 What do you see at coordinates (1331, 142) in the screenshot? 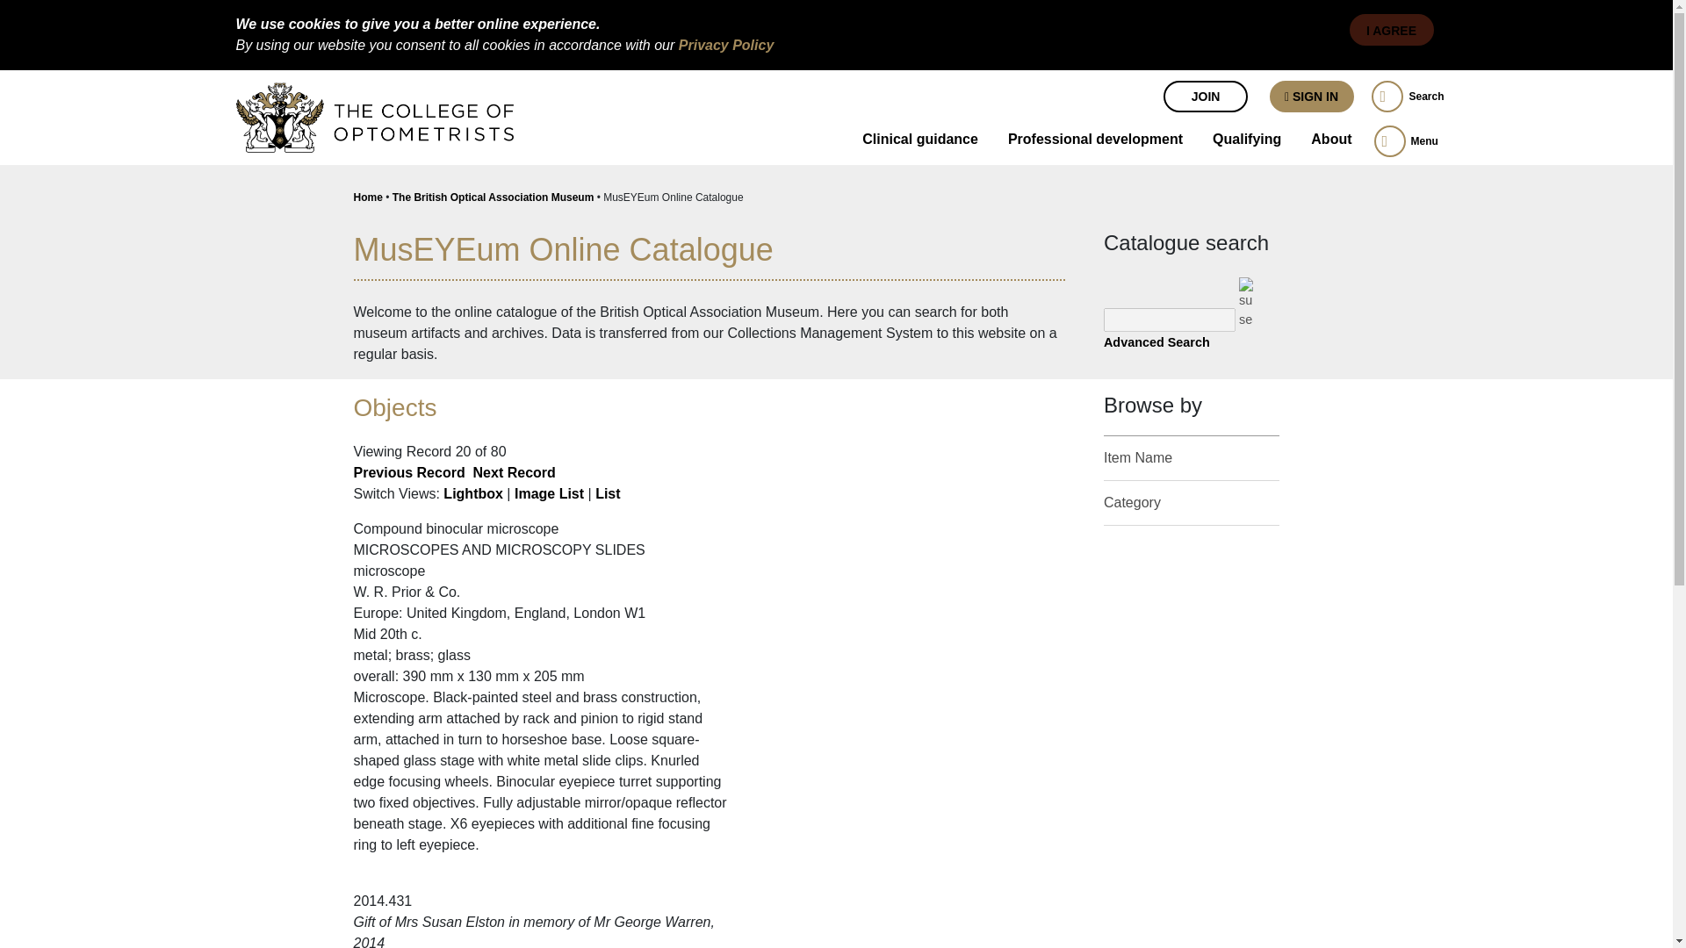
I see `About` at bounding box center [1331, 142].